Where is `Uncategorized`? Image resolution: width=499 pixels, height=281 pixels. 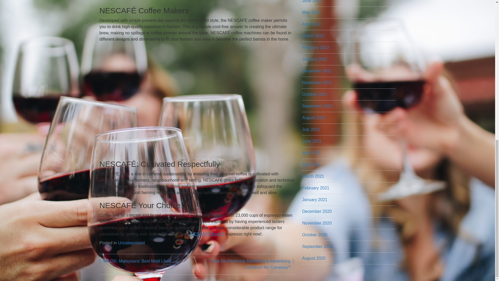 Uncategorized is located at coordinates (131, 242).